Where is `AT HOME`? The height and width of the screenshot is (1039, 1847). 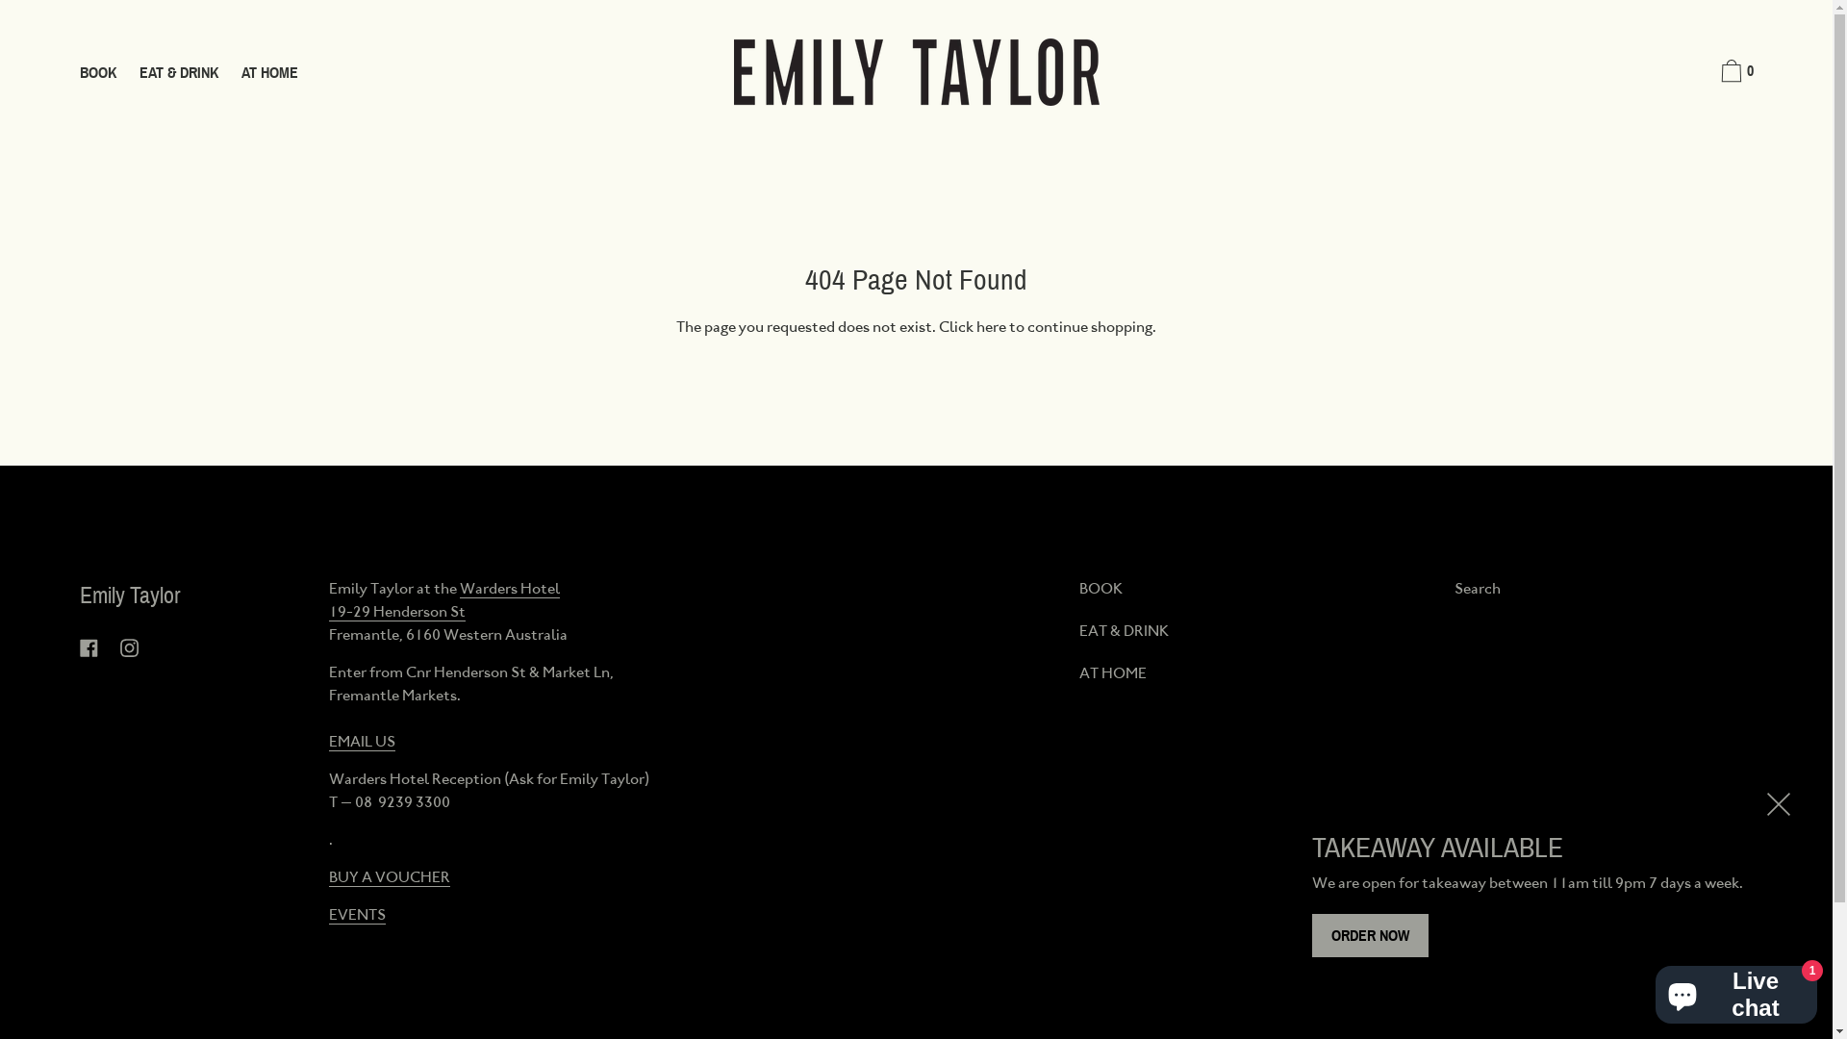
AT HOME is located at coordinates (1113, 673).